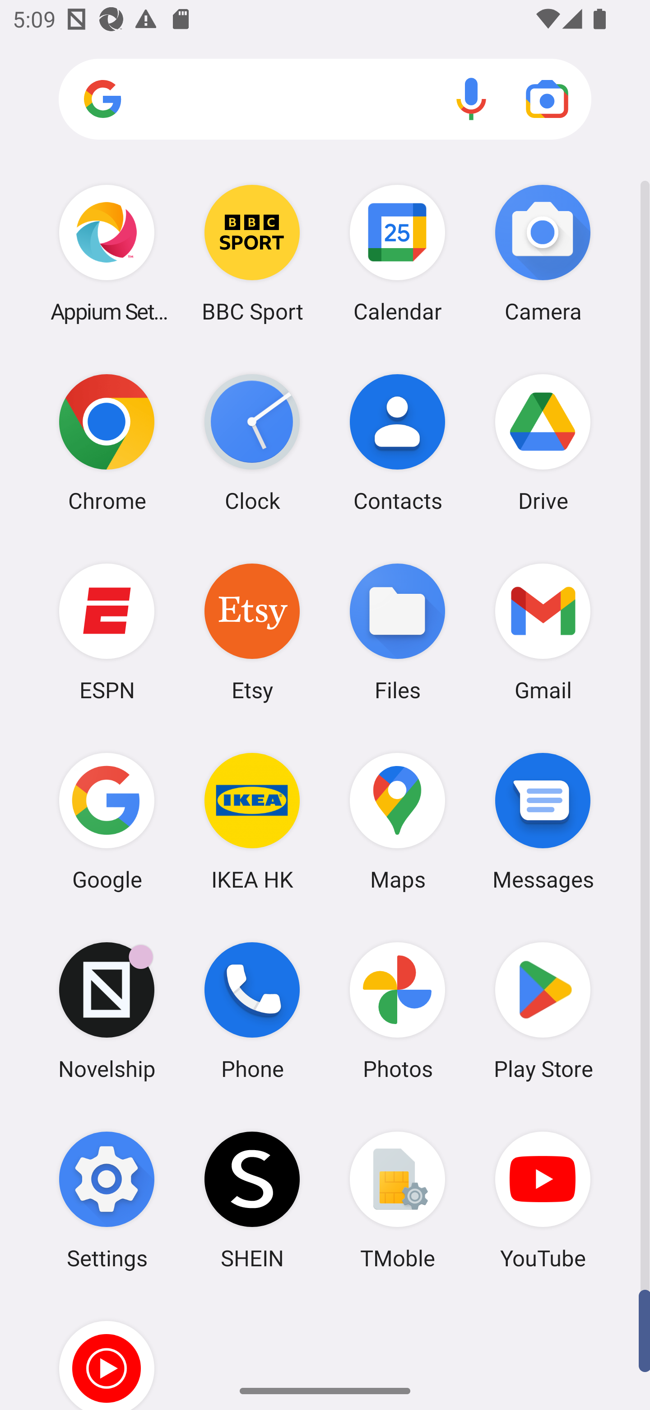 The height and width of the screenshot is (1410, 650). I want to click on Calendar, so click(398, 253).